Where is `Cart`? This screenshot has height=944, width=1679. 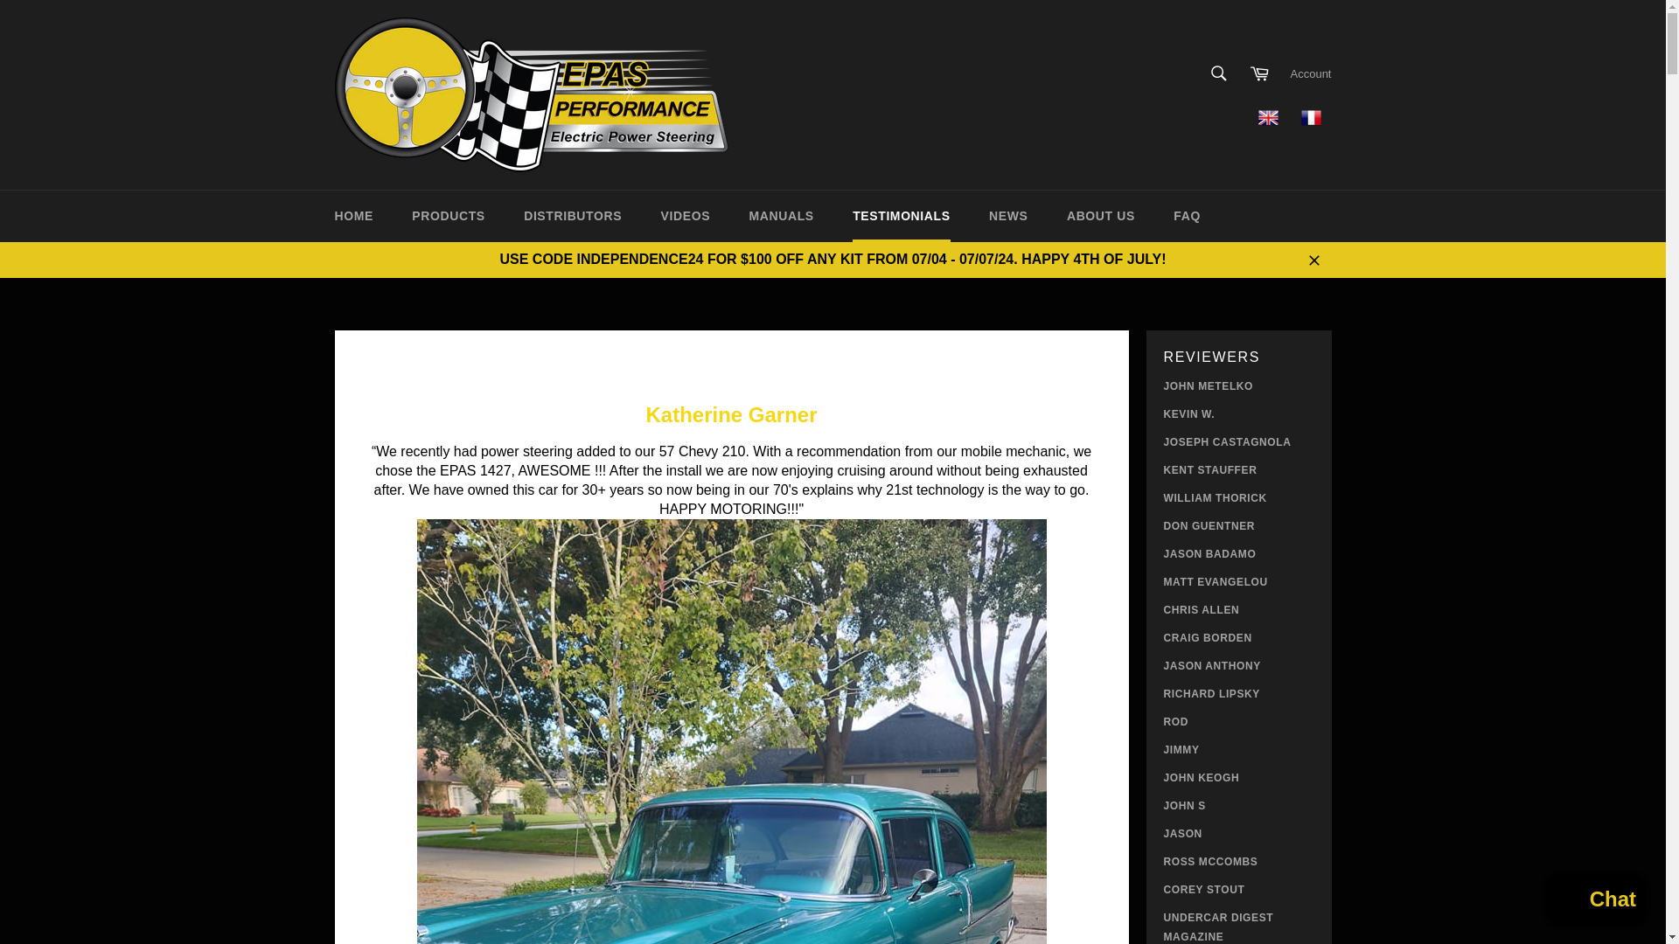 Cart is located at coordinates (1259, 73).